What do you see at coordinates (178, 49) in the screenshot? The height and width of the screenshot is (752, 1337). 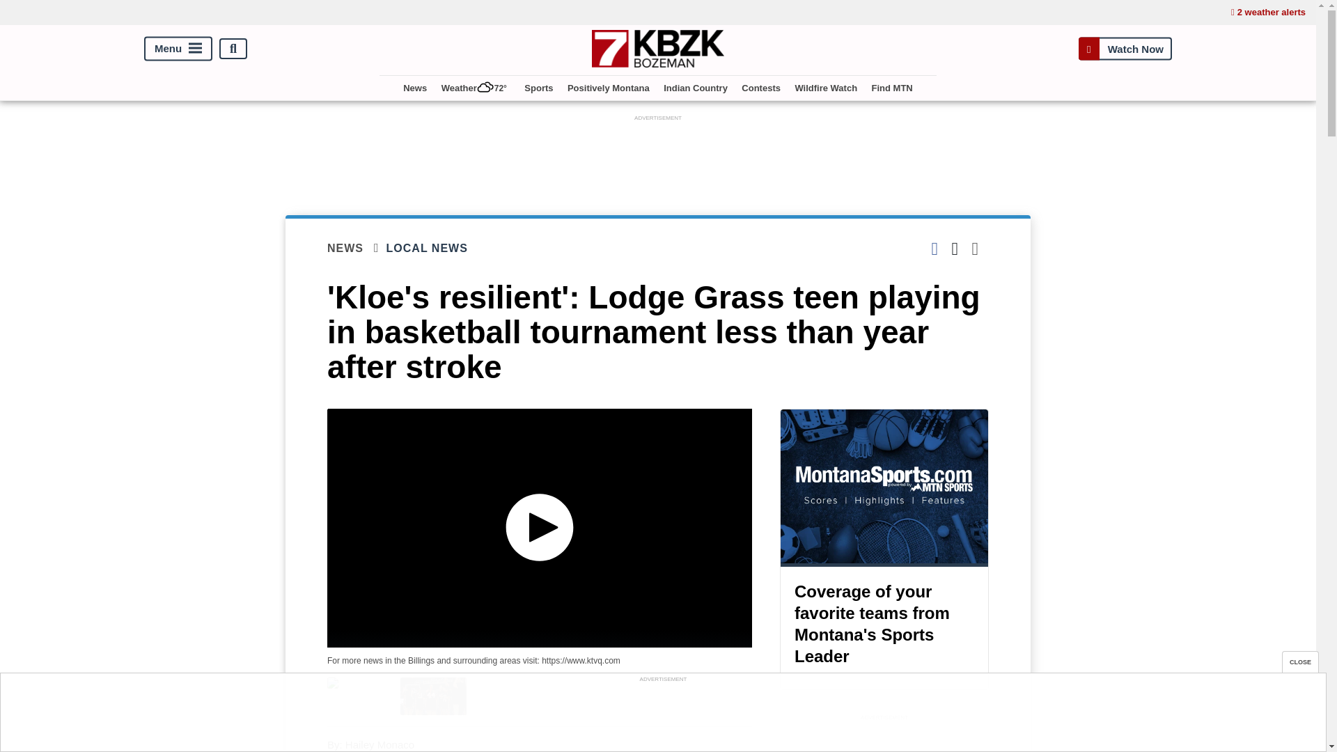 I see `Menu` at bounding box center [178, 49].